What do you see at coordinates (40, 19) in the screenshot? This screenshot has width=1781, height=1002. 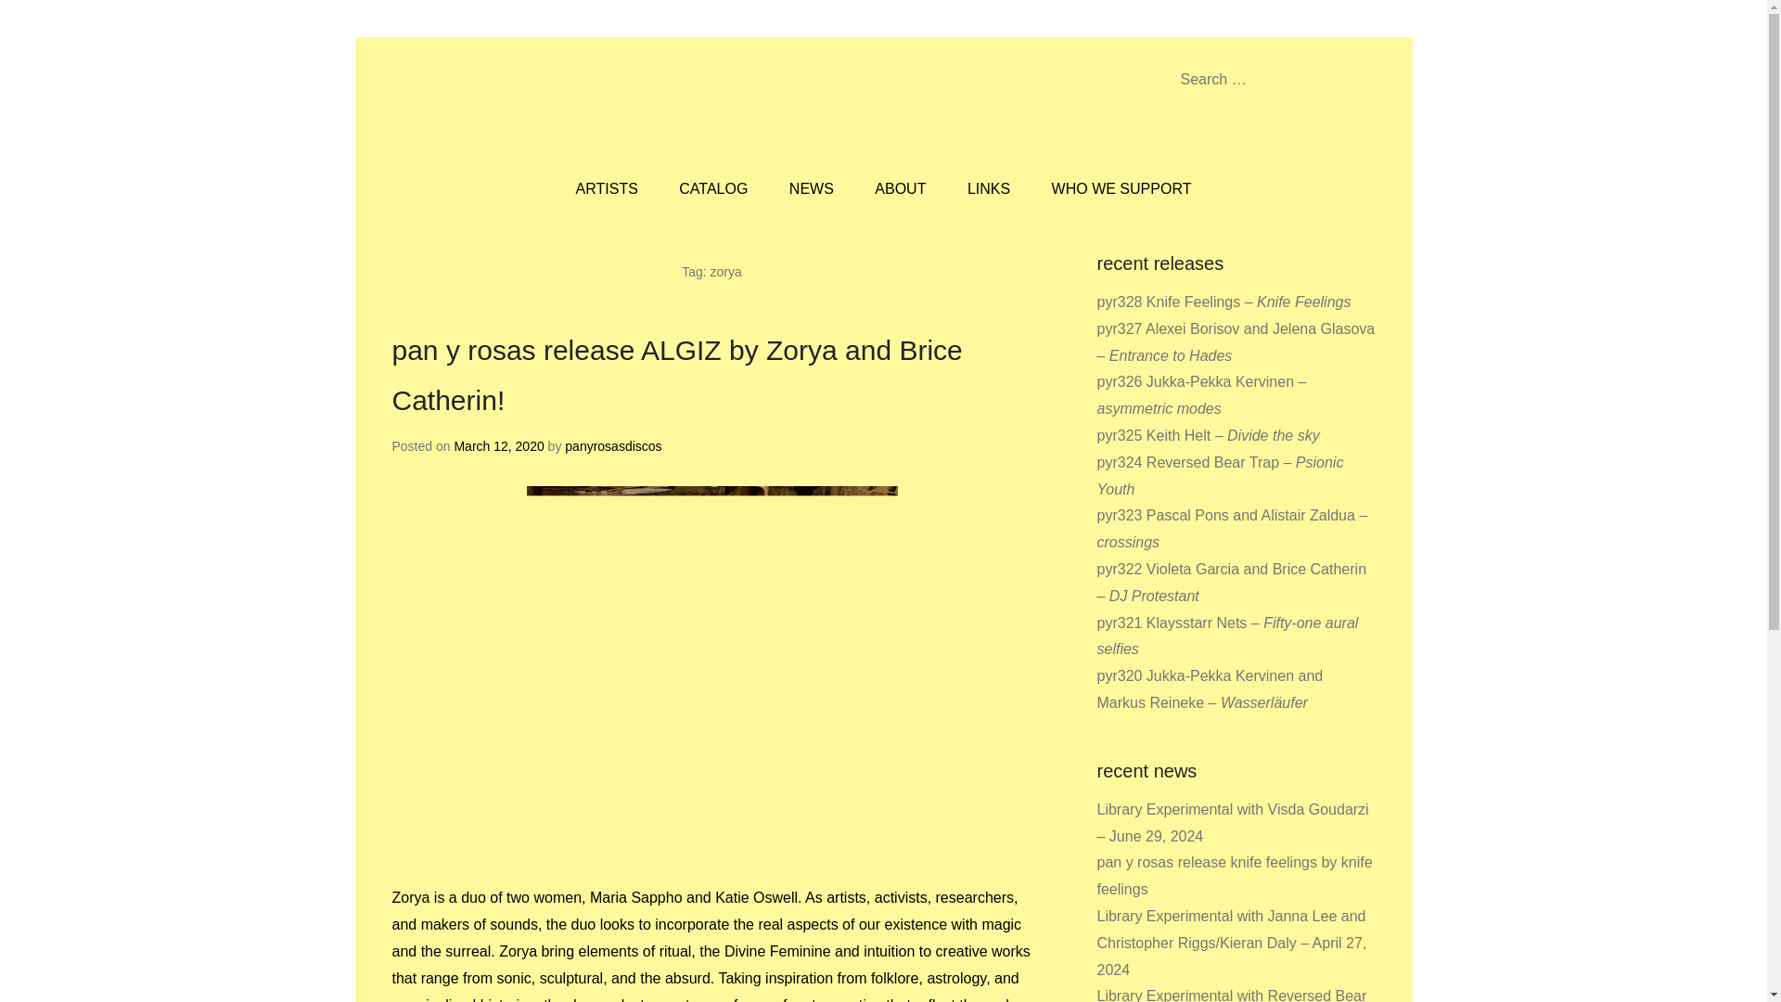 I see `Search` at bounding box center [40, 19].